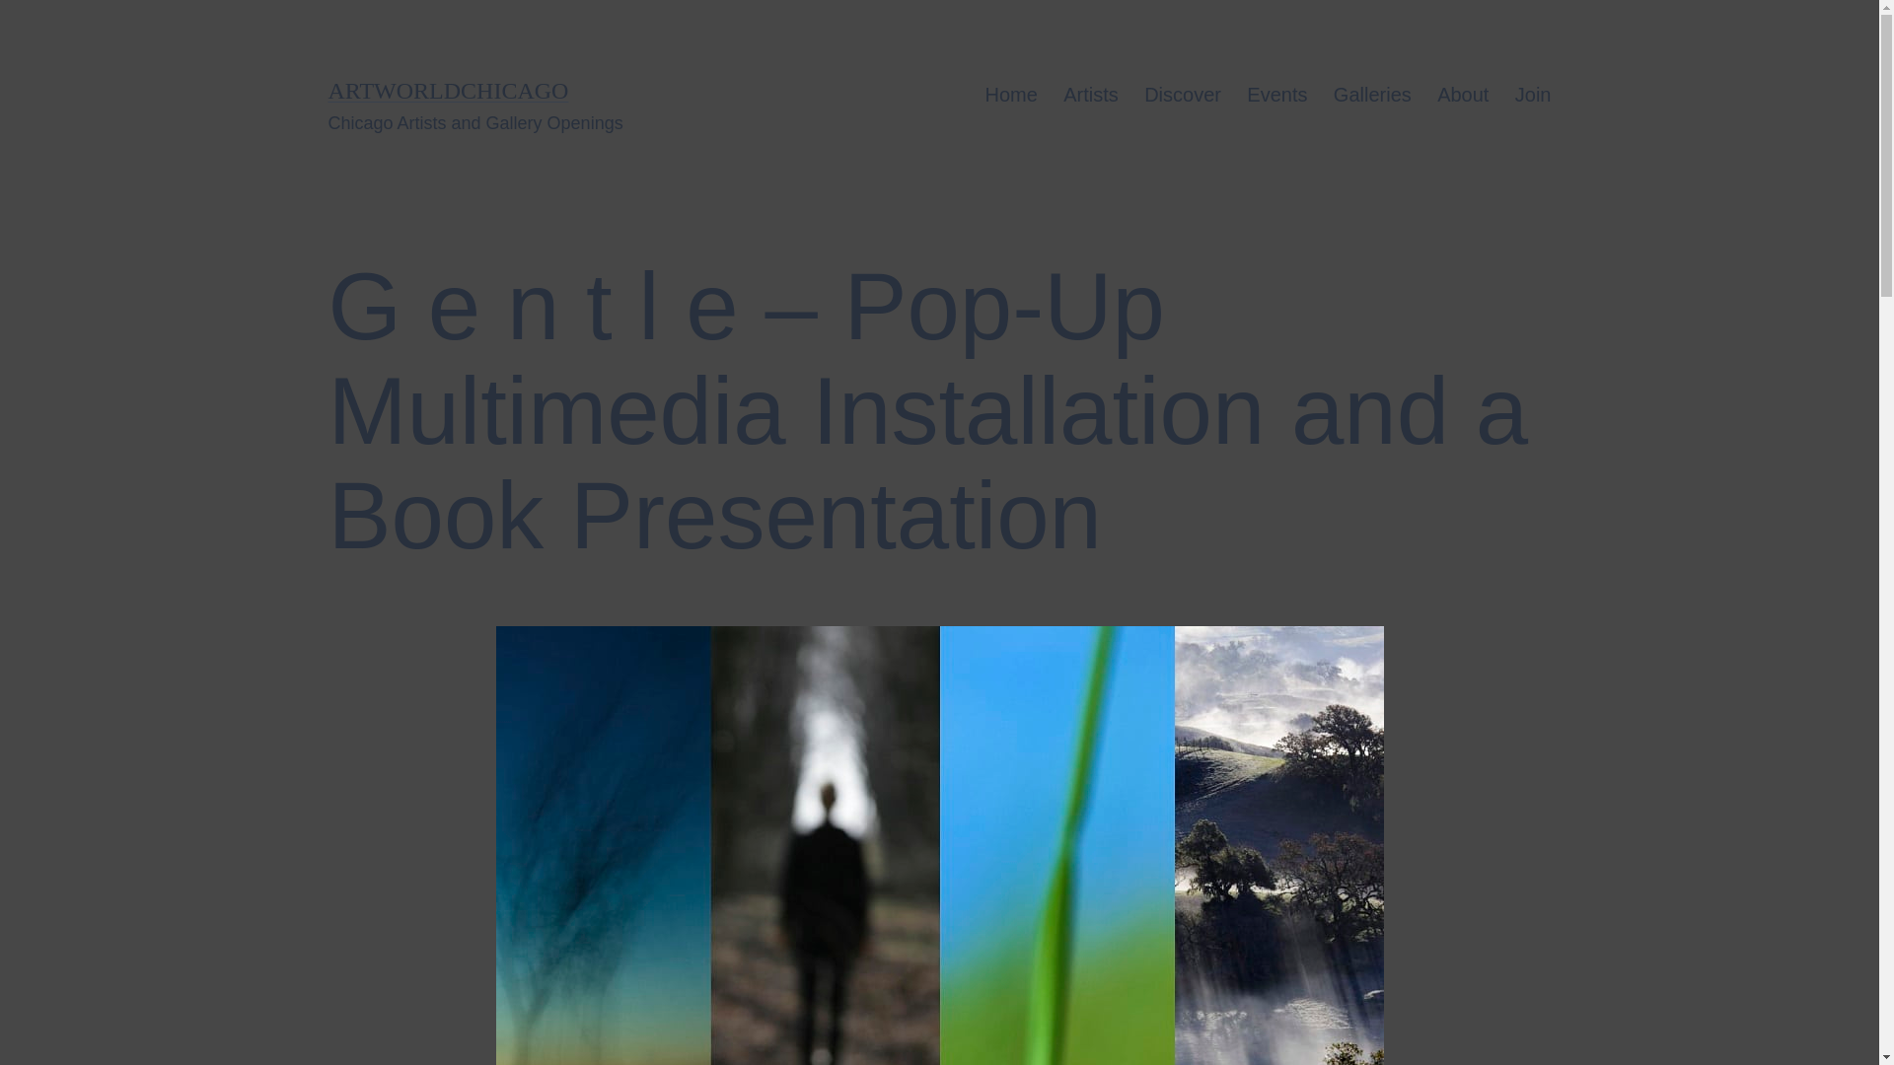 The height and width of the screenshot is (1065, 1894). I want to click on Discover, so click(1182, 95).